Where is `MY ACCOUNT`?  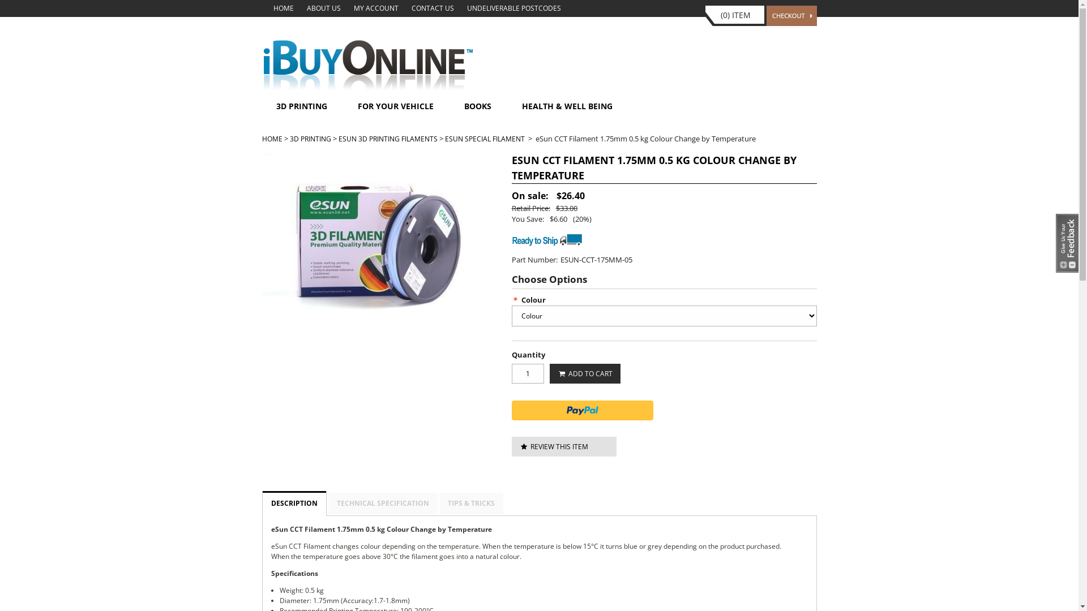
MY ACCOUNT is located at coordinates (376, 8).